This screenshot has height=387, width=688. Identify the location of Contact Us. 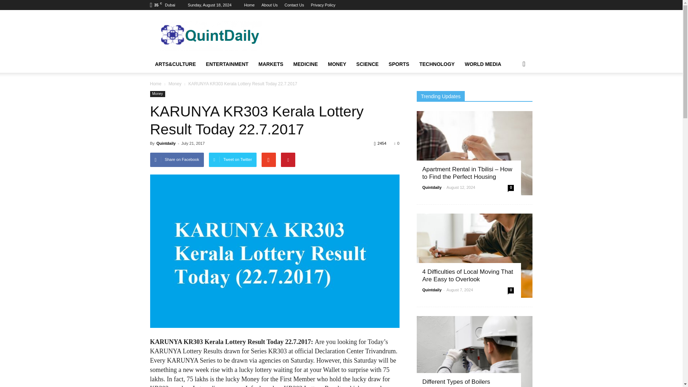
(294, 5).